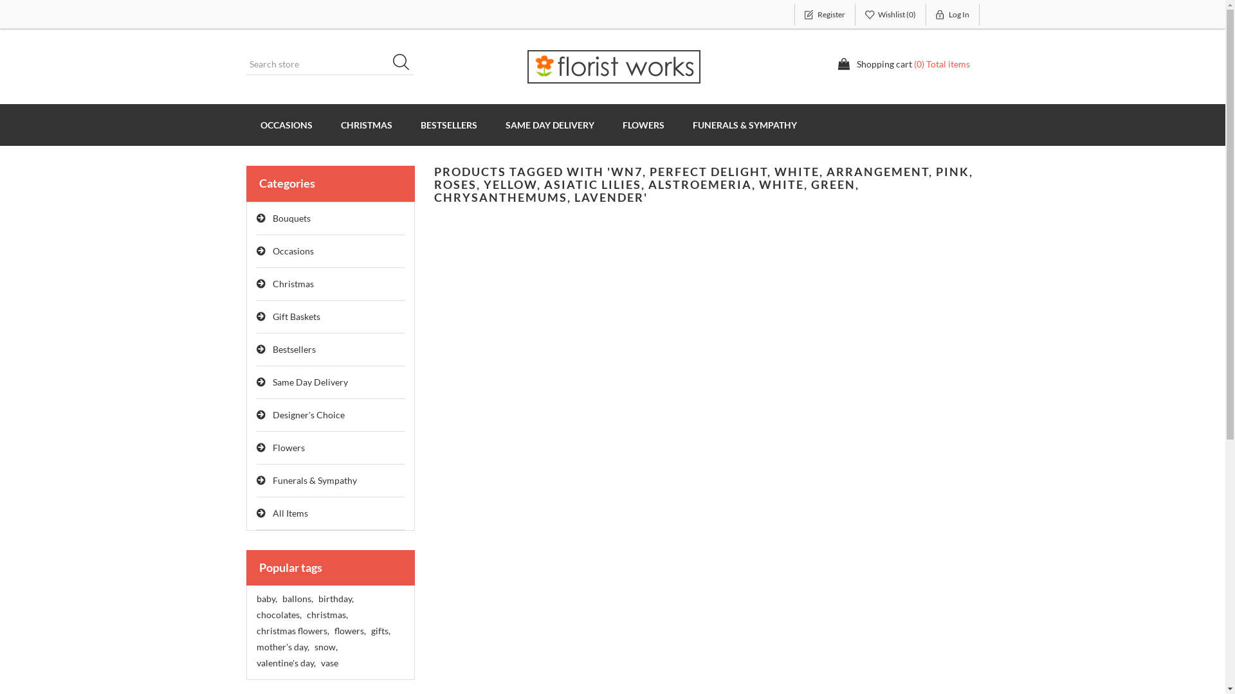 This screenshot has width=1235, height=694. What do you see at coordinates (331, 449) in the screenshot?
I see `Flowers` at bounding box center [331, 449].